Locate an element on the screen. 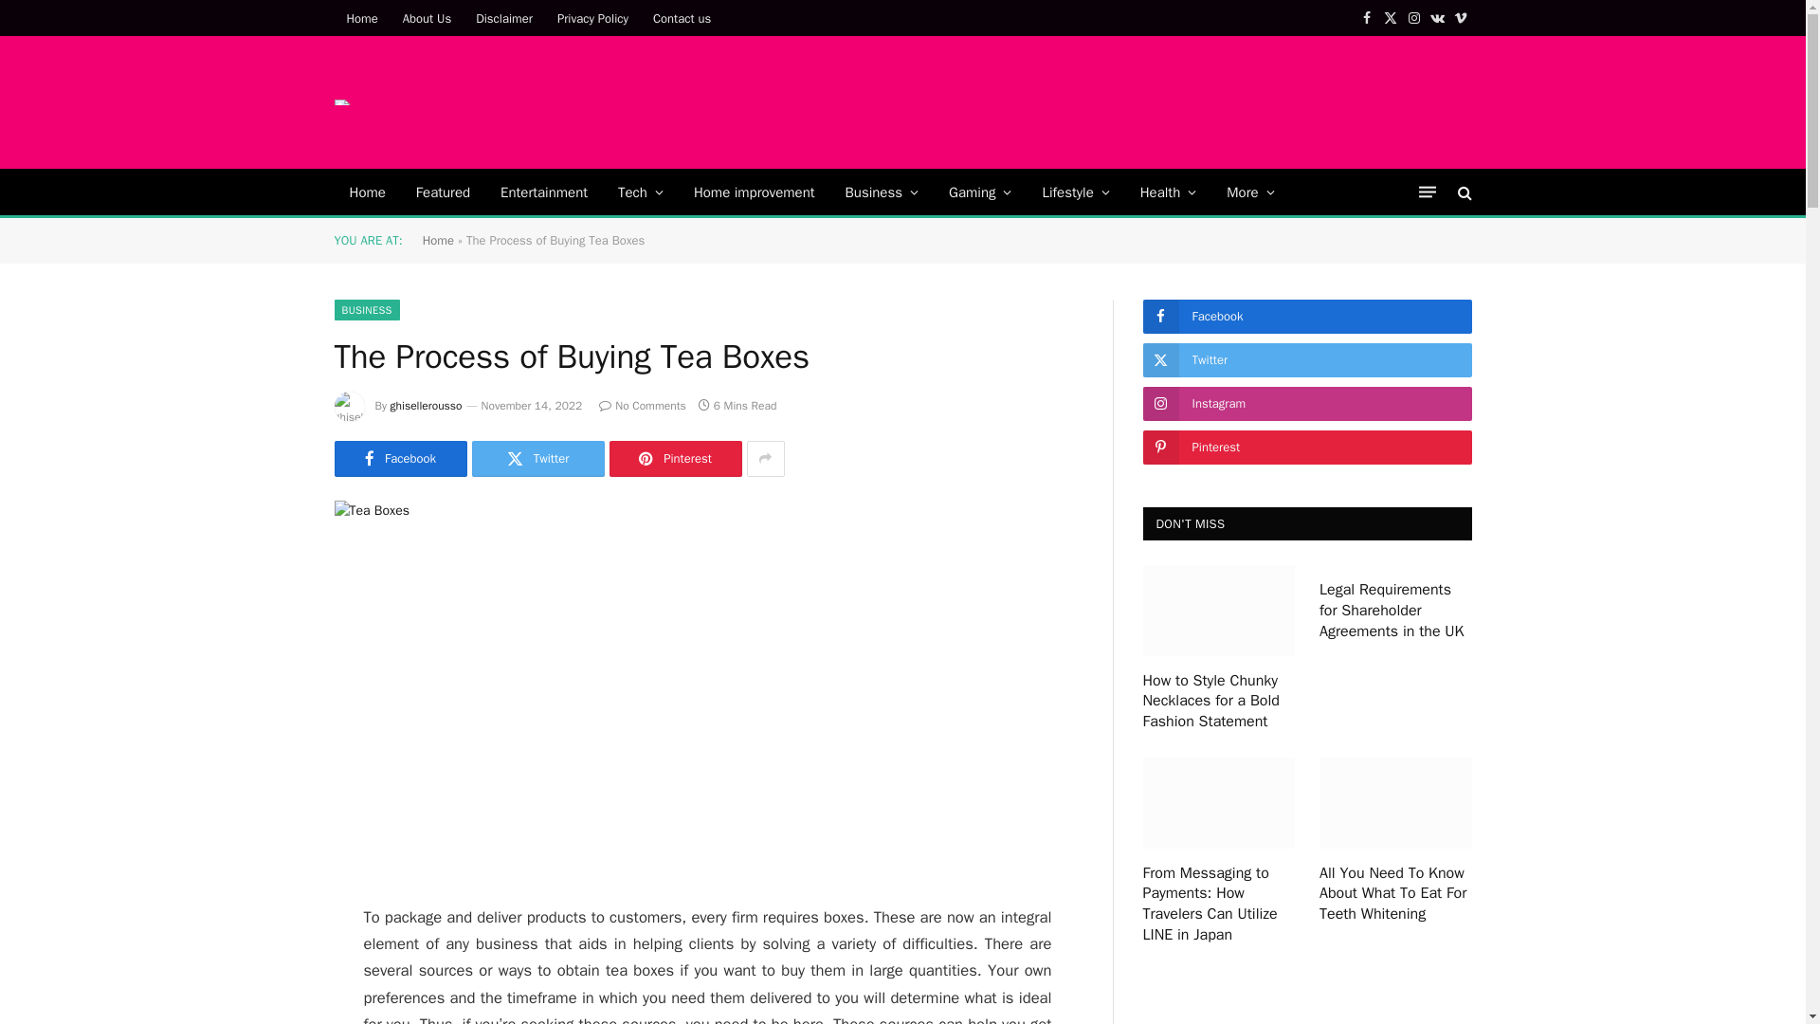 This screenshot has height=1024, width=1820. Home improvement is located at coordinates (755, 192).